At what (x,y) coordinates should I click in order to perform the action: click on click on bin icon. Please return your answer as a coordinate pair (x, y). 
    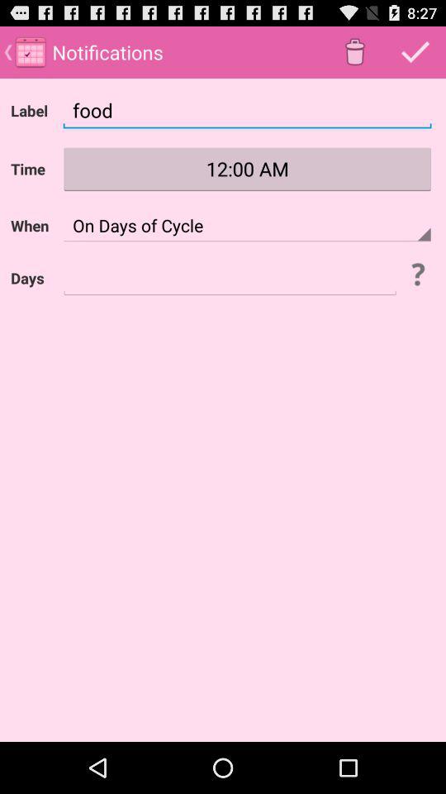
    Looking at the image, I should click on (355, 52).